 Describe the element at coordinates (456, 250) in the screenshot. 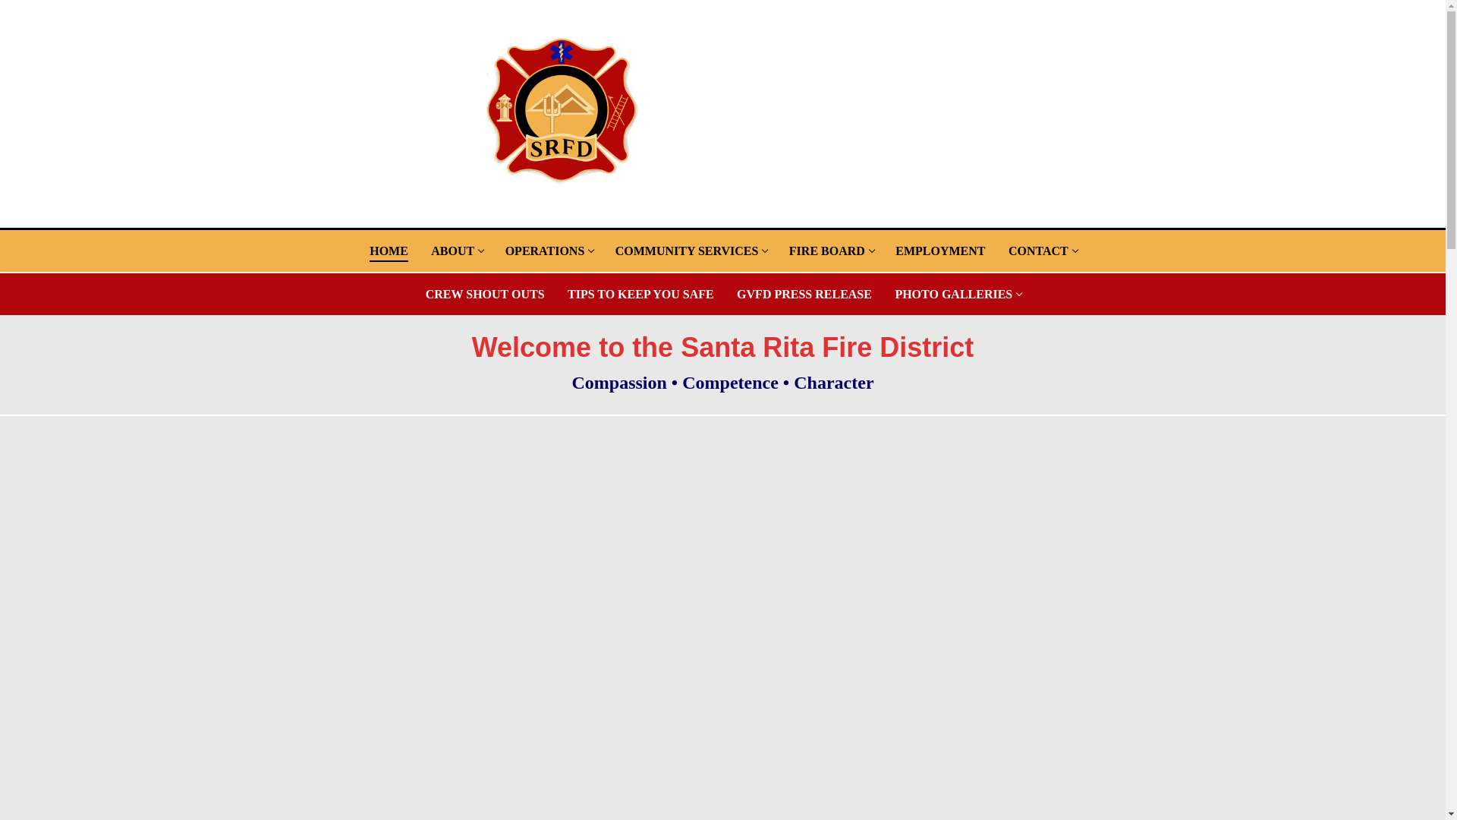

I see `EMPLOYMENT` at that location.